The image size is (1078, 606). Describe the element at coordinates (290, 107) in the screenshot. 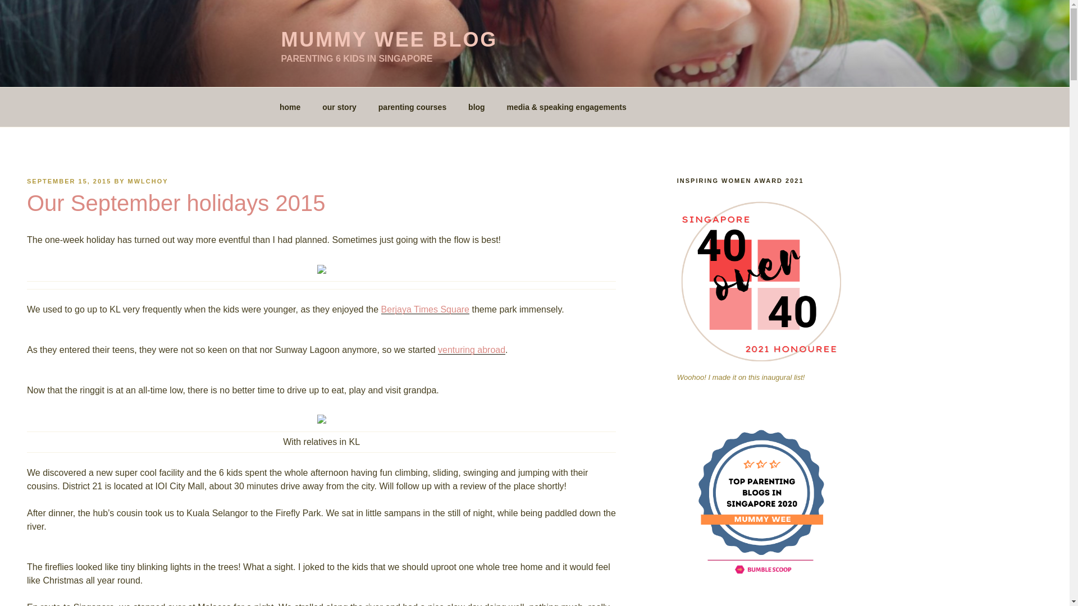

I see `home` at that location.